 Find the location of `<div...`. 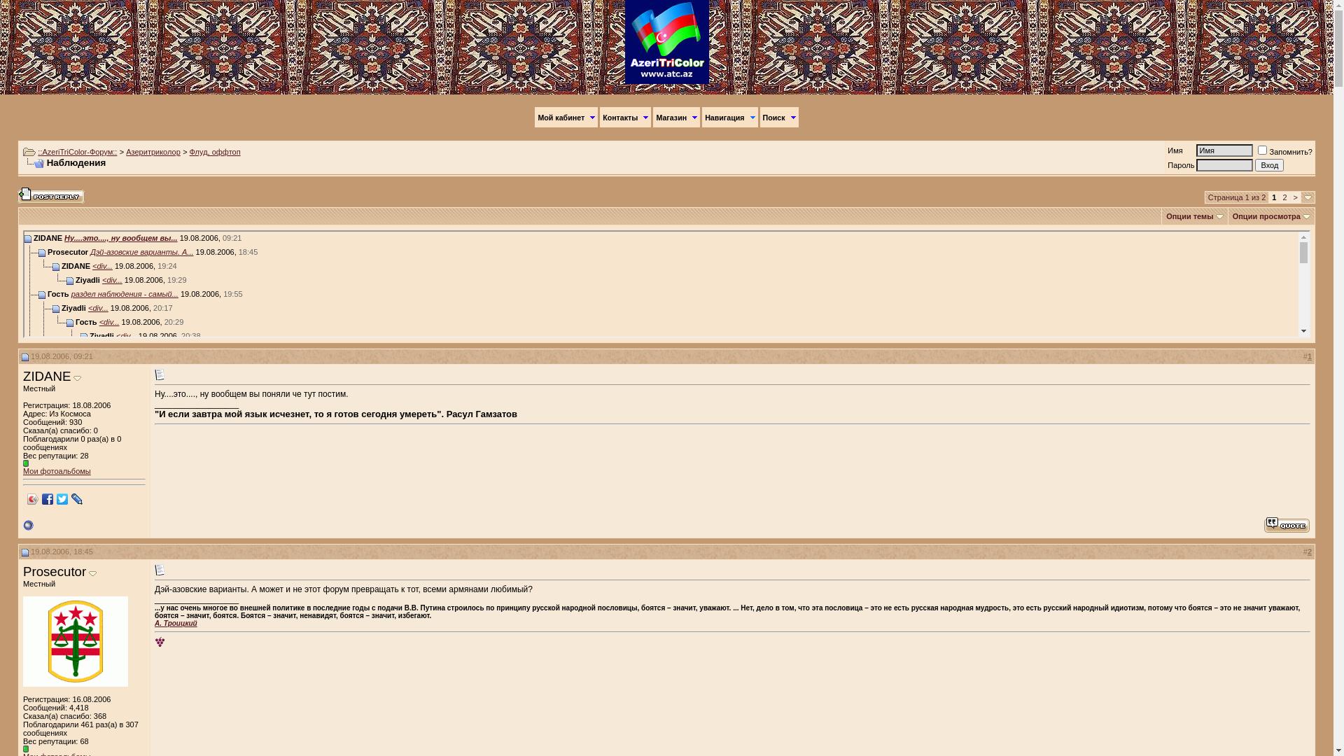

<div... is located at coordinates (102, 420).